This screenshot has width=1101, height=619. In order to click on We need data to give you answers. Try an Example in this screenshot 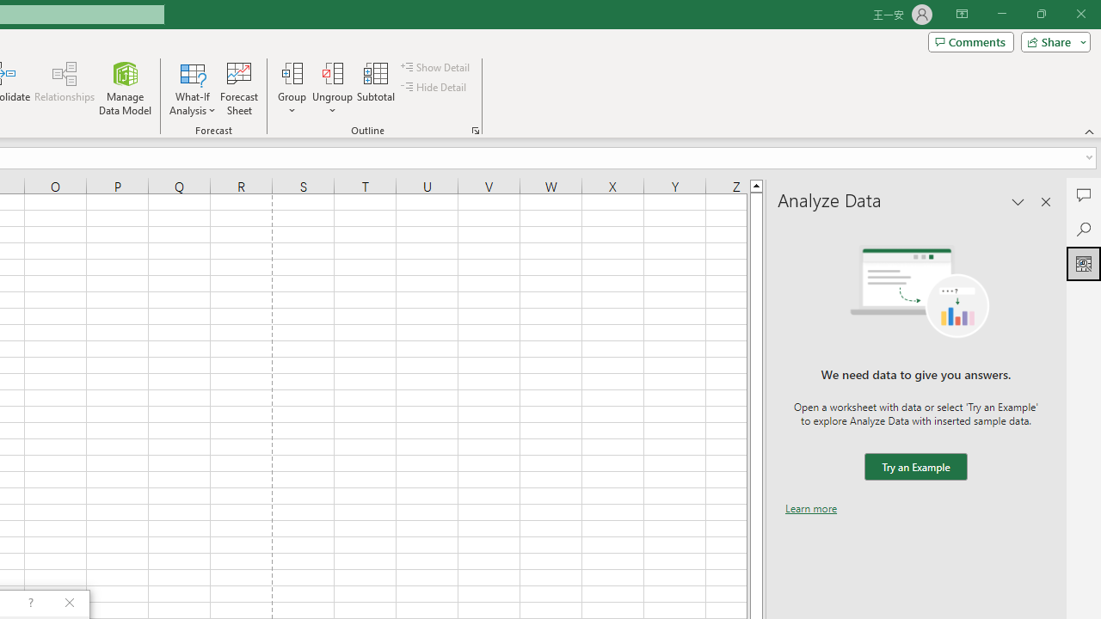, I will do `click(915, 468)`.